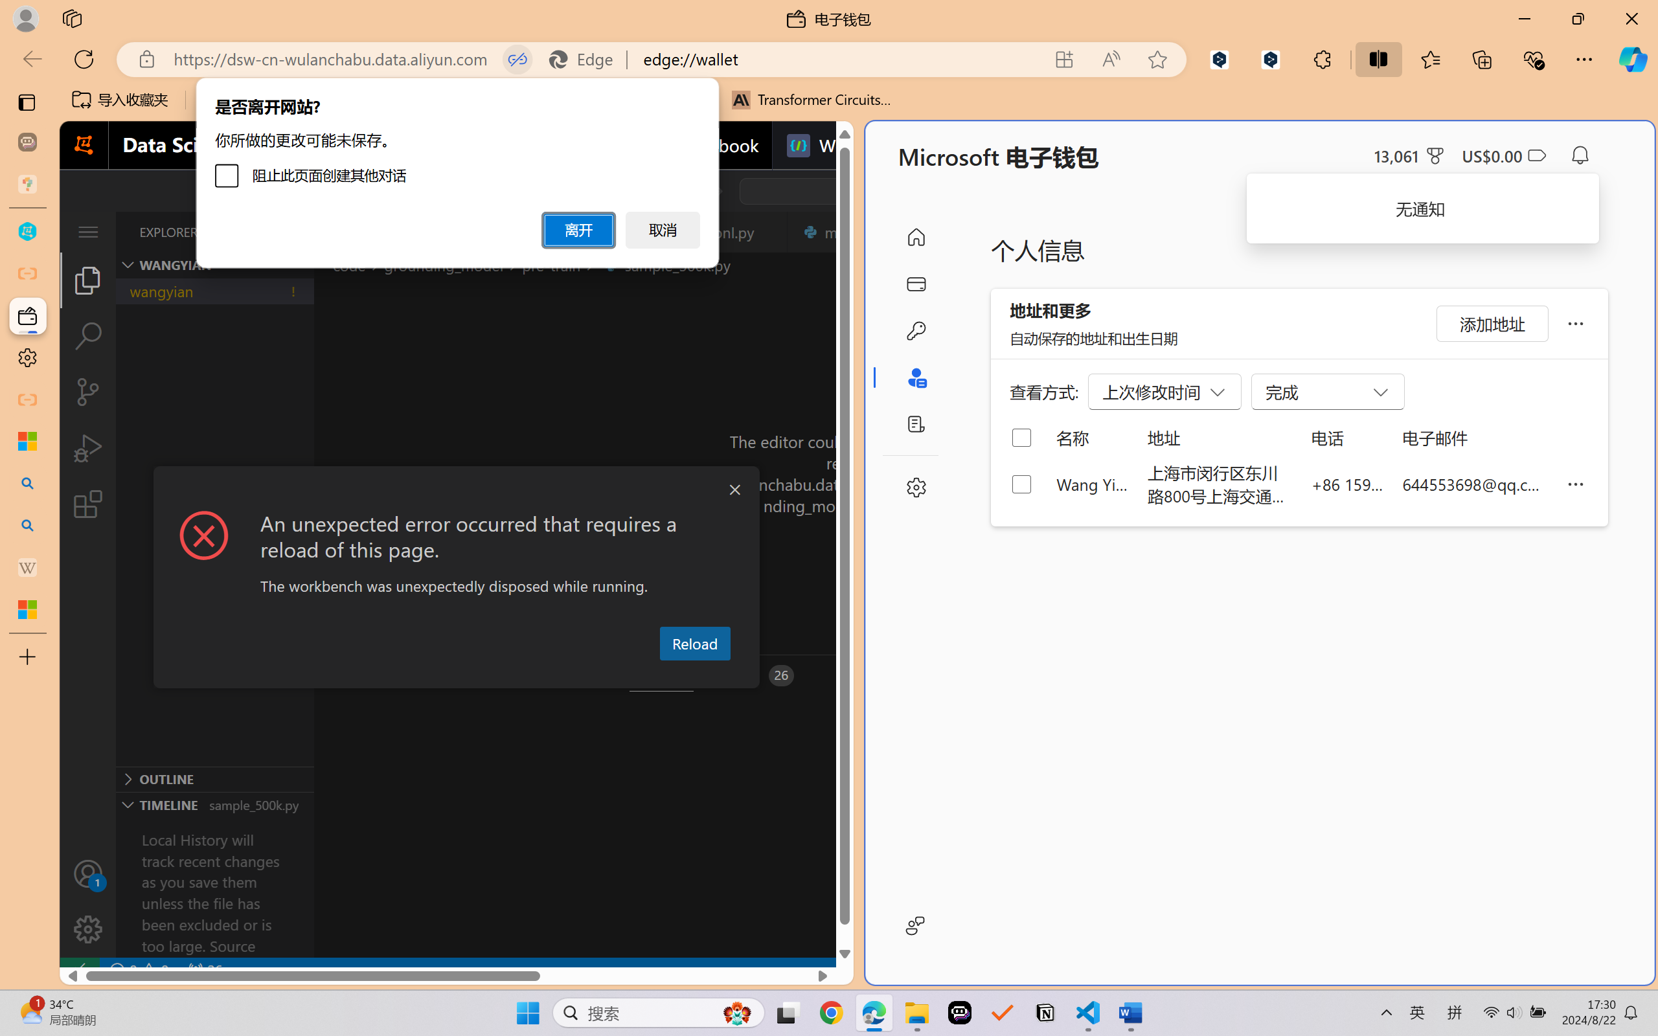  I want to click on Class: menubar compact overflow-menu-only, so click(88, 232).